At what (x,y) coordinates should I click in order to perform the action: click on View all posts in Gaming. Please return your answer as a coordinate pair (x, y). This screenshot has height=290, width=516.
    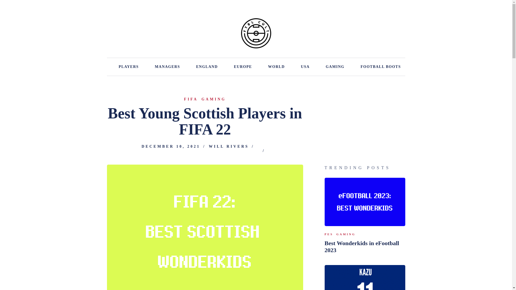
    Looking at the image, I should click on (214, 99).